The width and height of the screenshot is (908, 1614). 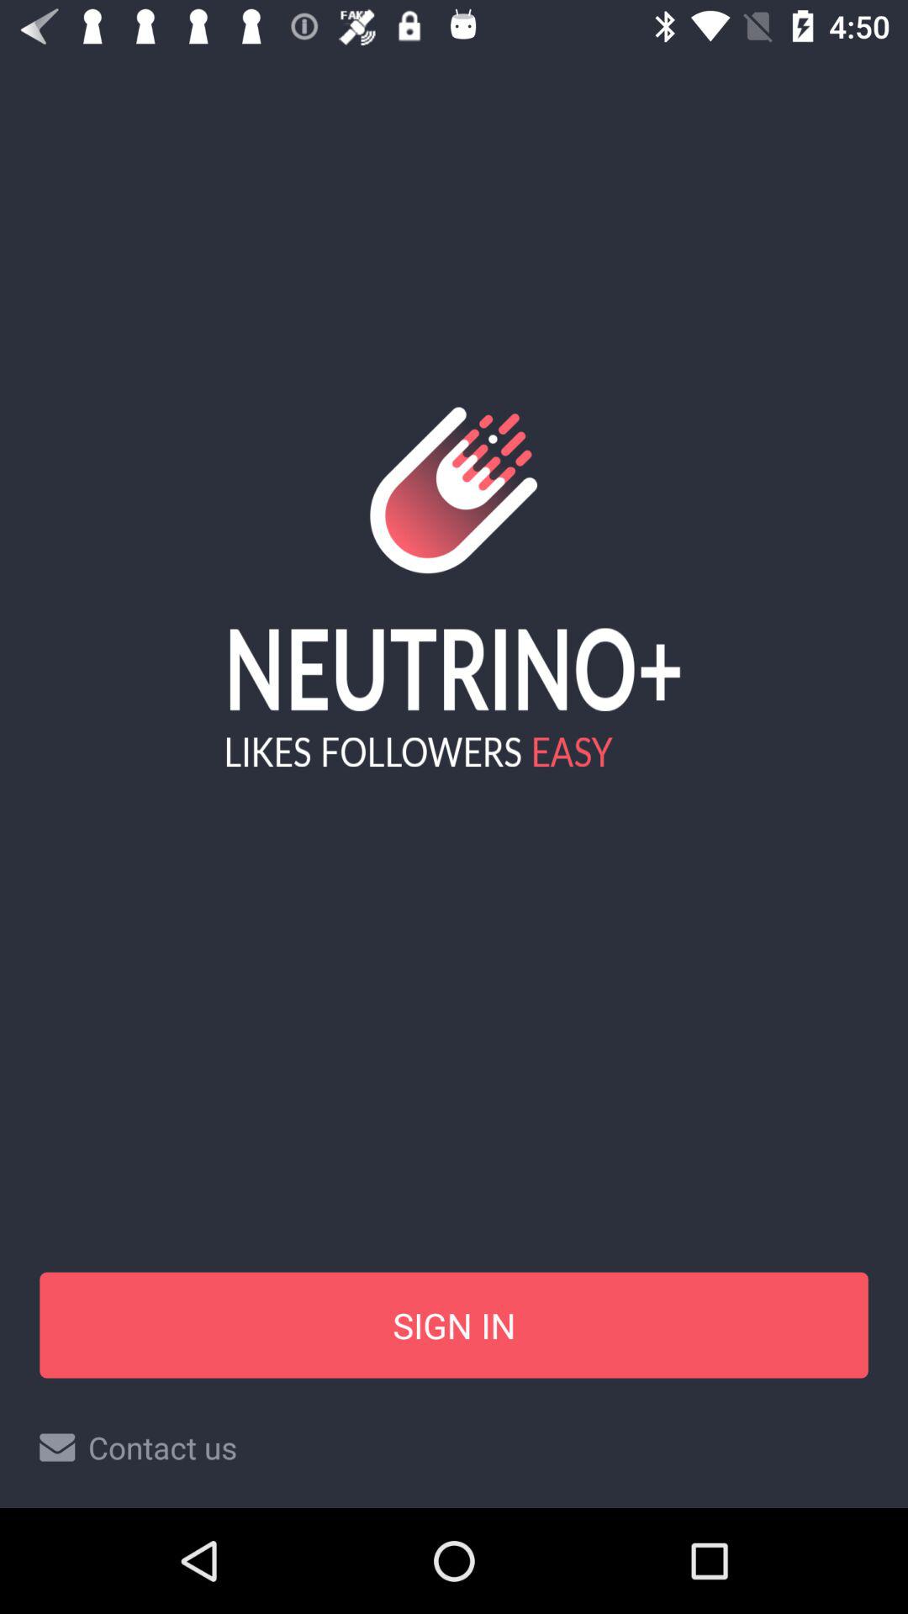 I want to click on choose the item above the contact us icon, so click(x=454, y=1325).